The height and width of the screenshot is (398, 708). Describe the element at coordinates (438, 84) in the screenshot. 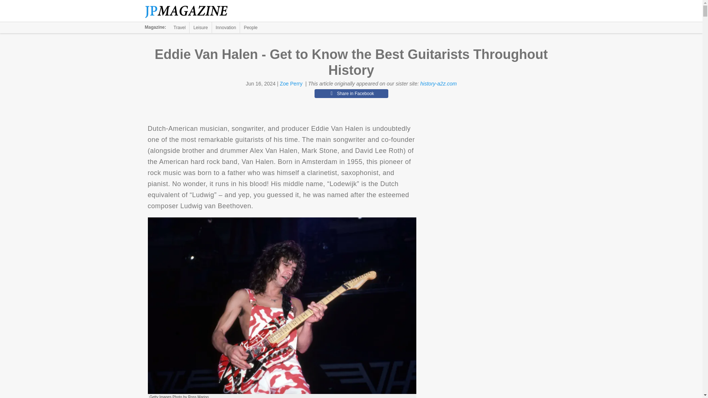

I see `history-a2z.com` at that location.